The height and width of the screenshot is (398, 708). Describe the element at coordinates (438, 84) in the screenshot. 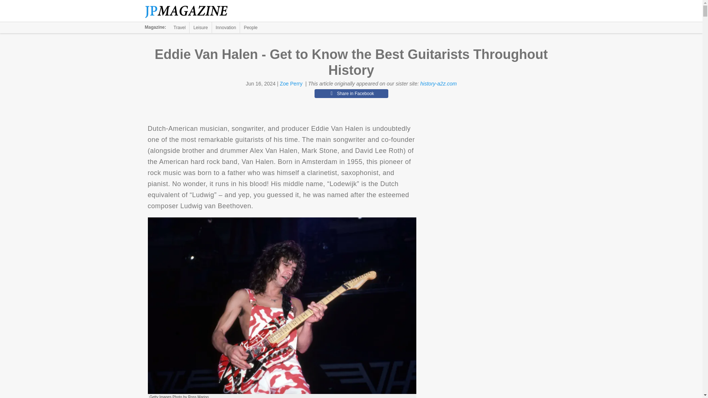

I see `history-a2z.com` at that location.